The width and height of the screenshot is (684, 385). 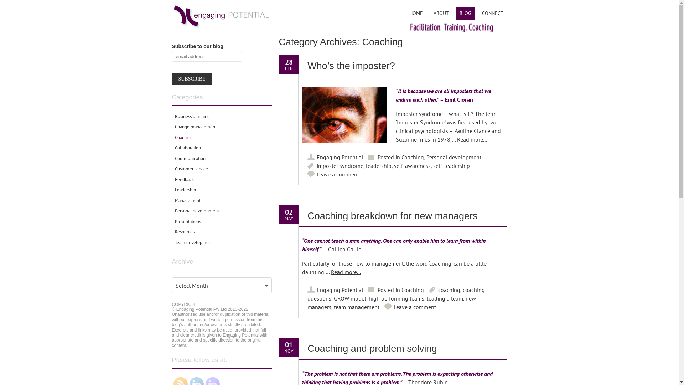 What do you see at coordinates (449, 290) in the screenshot?
I see `coaching` at bounding box center [449, 290].